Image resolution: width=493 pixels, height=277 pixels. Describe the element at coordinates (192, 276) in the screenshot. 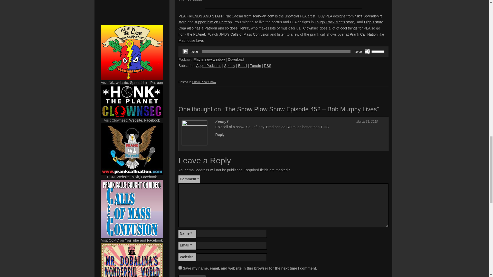

I see `Post Comment` at that location.